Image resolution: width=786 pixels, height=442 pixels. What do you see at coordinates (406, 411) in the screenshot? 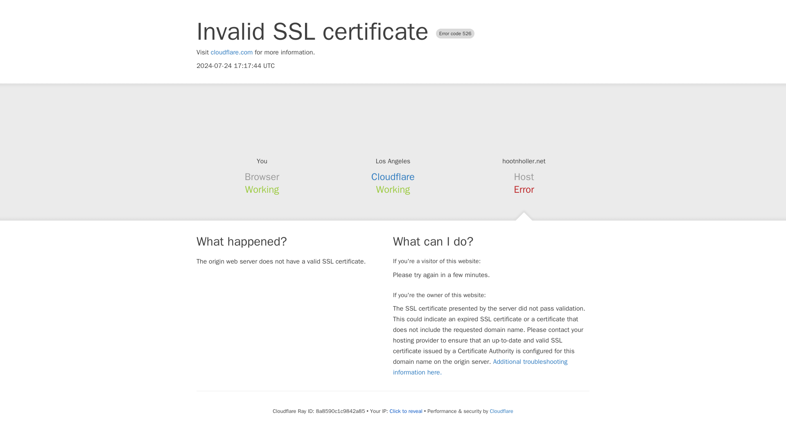
I see `Click to reveal` at bounding box center [406, 411].